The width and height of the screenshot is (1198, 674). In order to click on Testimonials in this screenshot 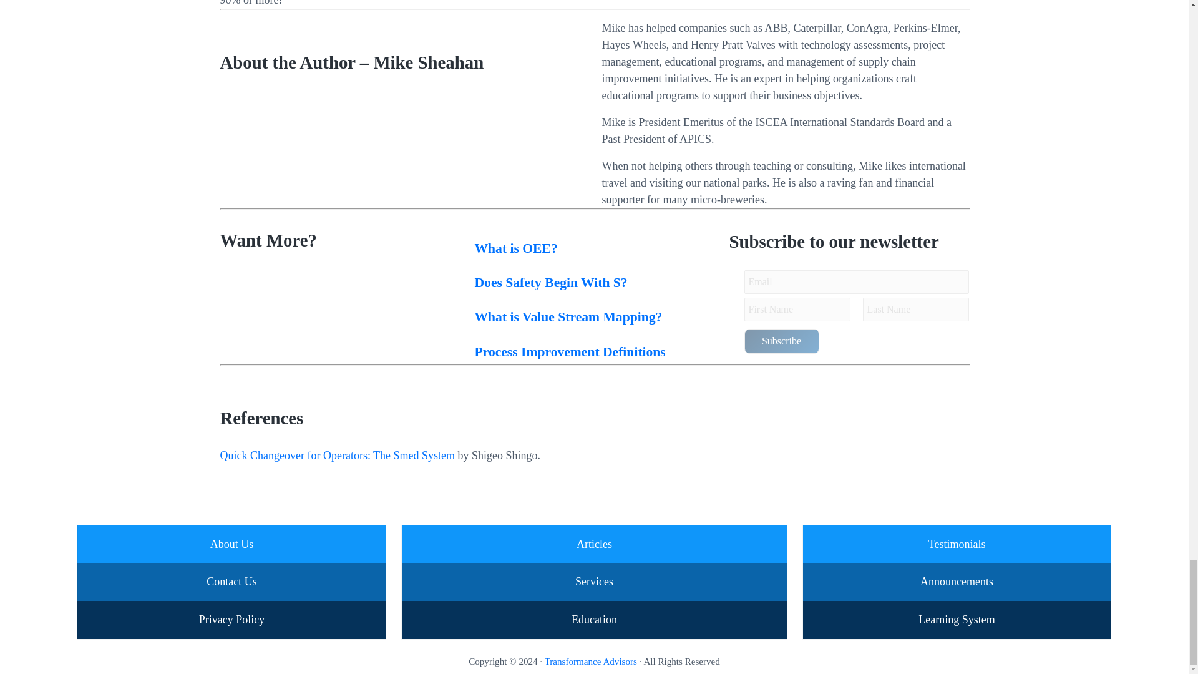, I will do `click(957, 544)`.